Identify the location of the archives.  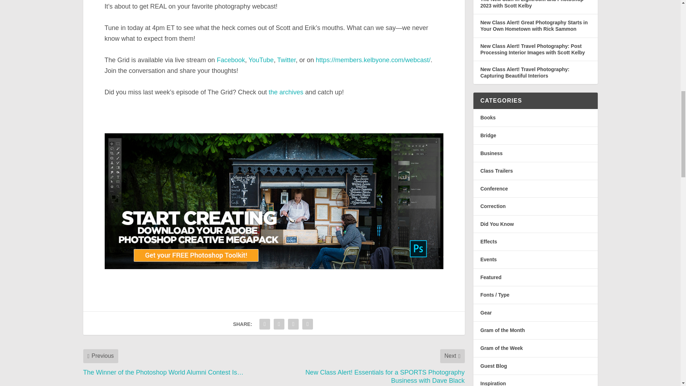
(286, 92).